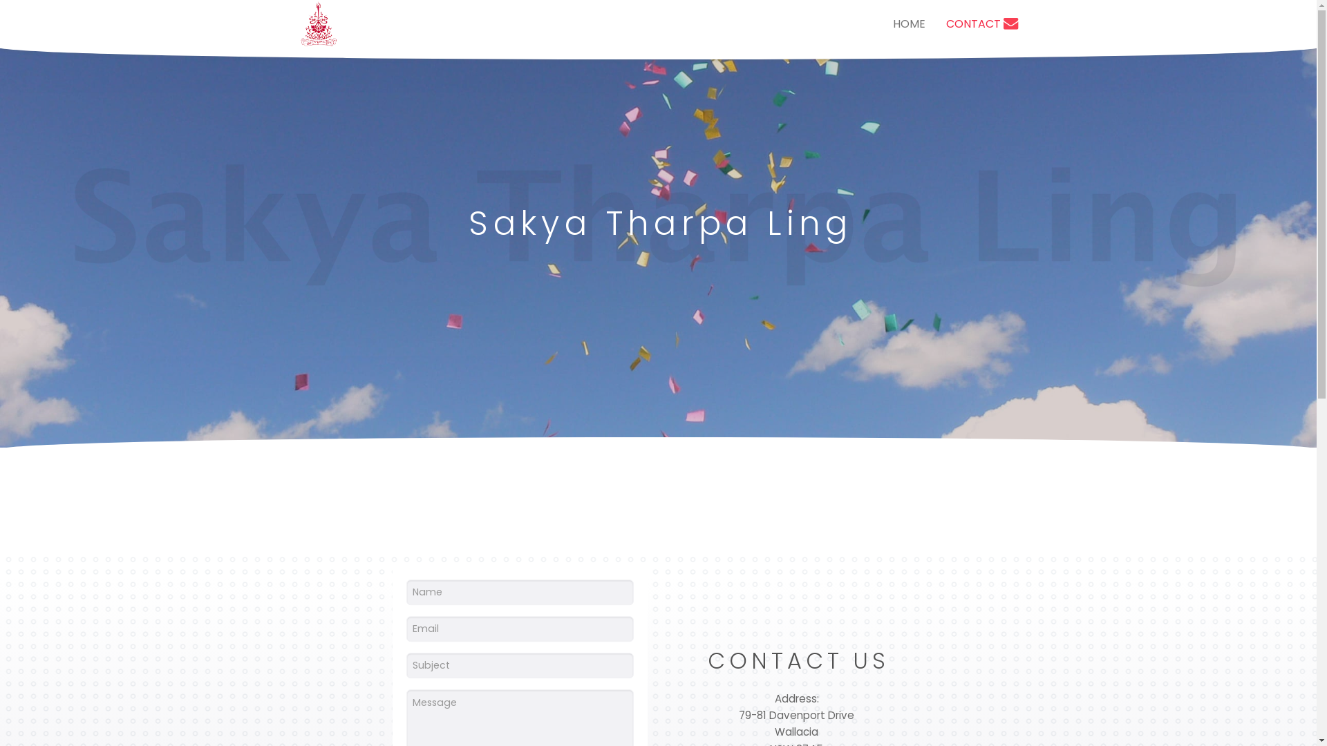 The height and width of the screenshot is (746, 1327). What do you see at coordinates (982, 24) in the screenshot?
I see `CONTACT` at bounding box center [982, 24].